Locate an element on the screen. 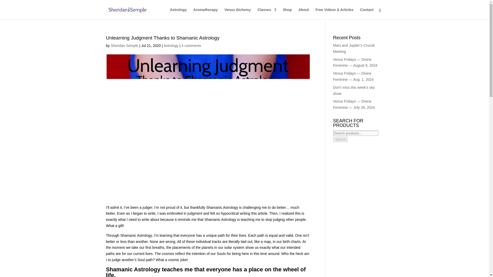 This screenshot has width=493, height=277. Contact is located at coordinates (367, 14).